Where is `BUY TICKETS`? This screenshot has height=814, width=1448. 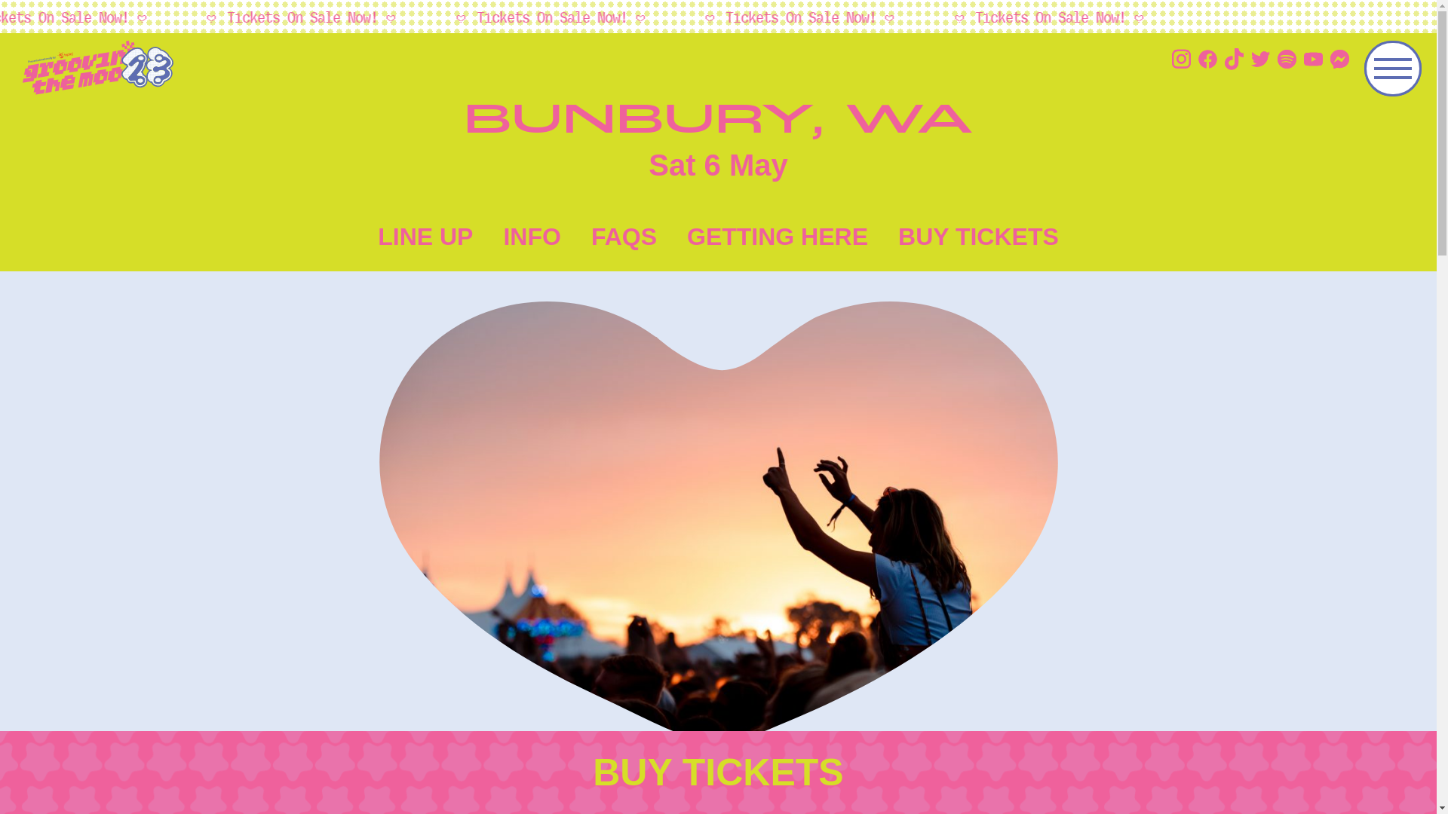 BUY TICKETS is located at coordinates (718, 773).